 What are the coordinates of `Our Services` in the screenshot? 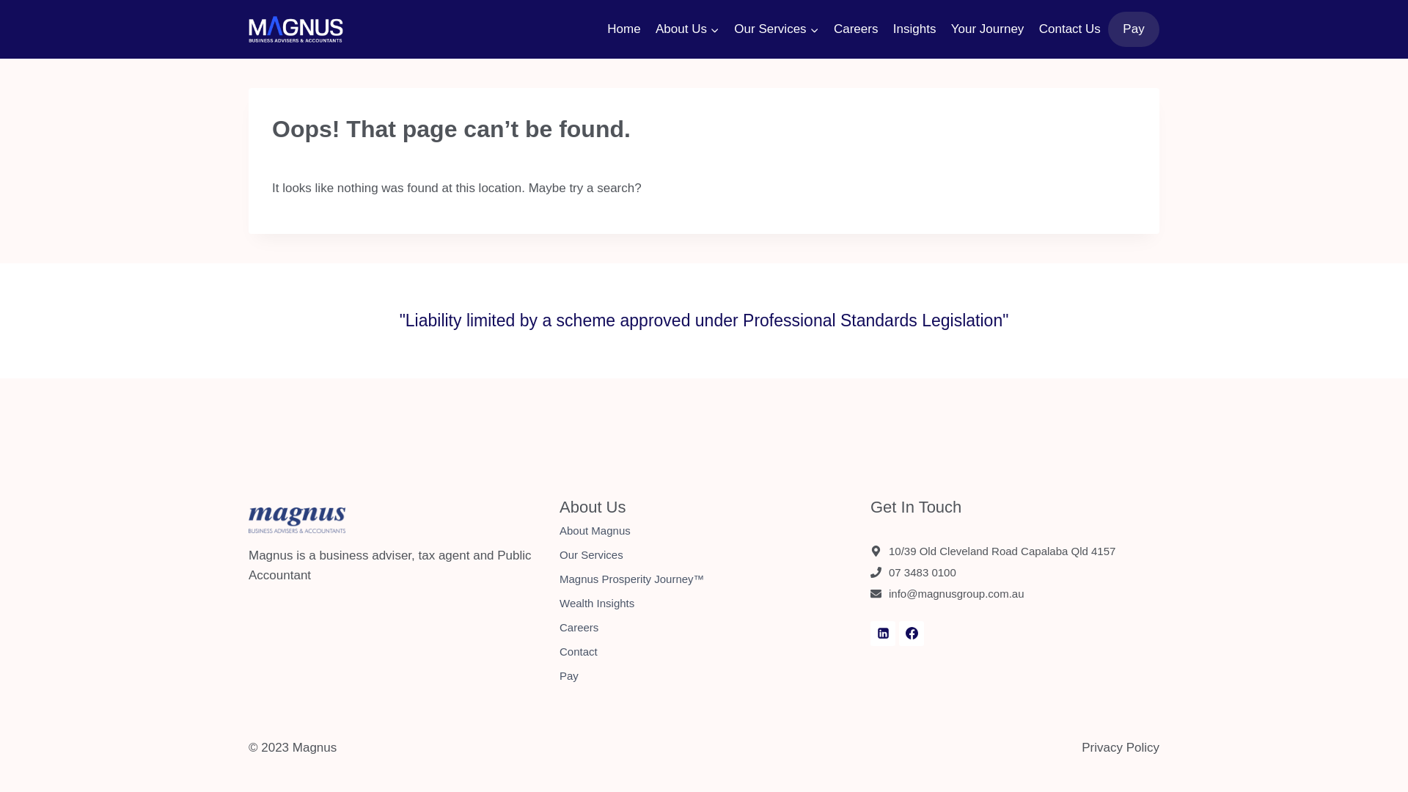 It's located at (777, 29).